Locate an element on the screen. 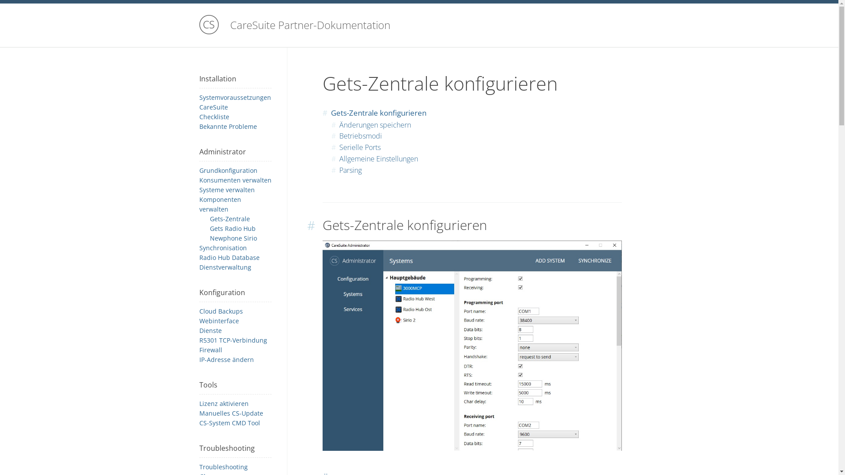 The width and height of the screenshot is (845, 475). Systeme verwalten is located at coordinates (227, 190).